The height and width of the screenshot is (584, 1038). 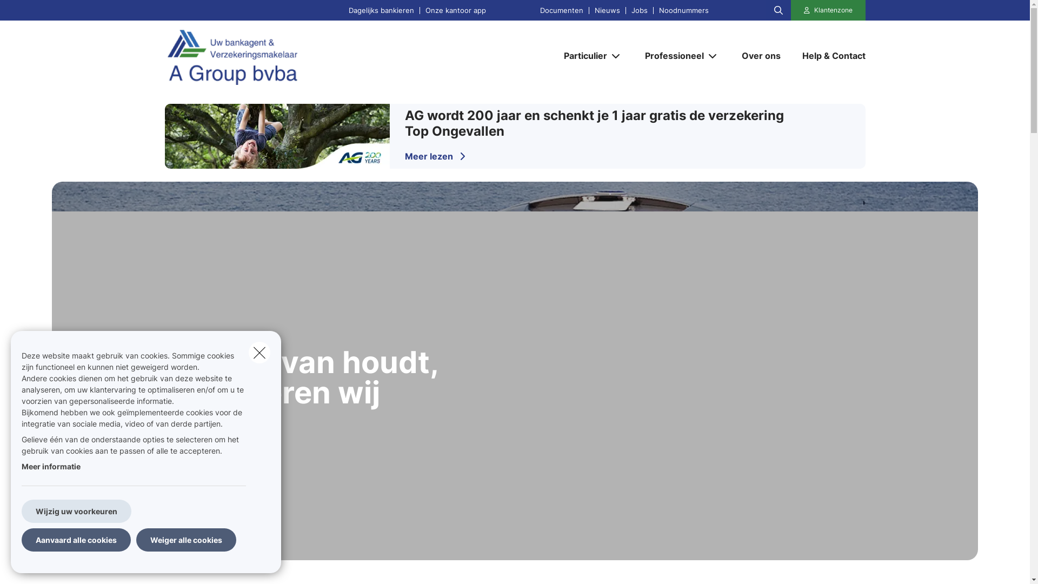 What do you see at coordinates (607, 10) in the screenshot?
I see `Nieuws` at bounding box center [607, 10].